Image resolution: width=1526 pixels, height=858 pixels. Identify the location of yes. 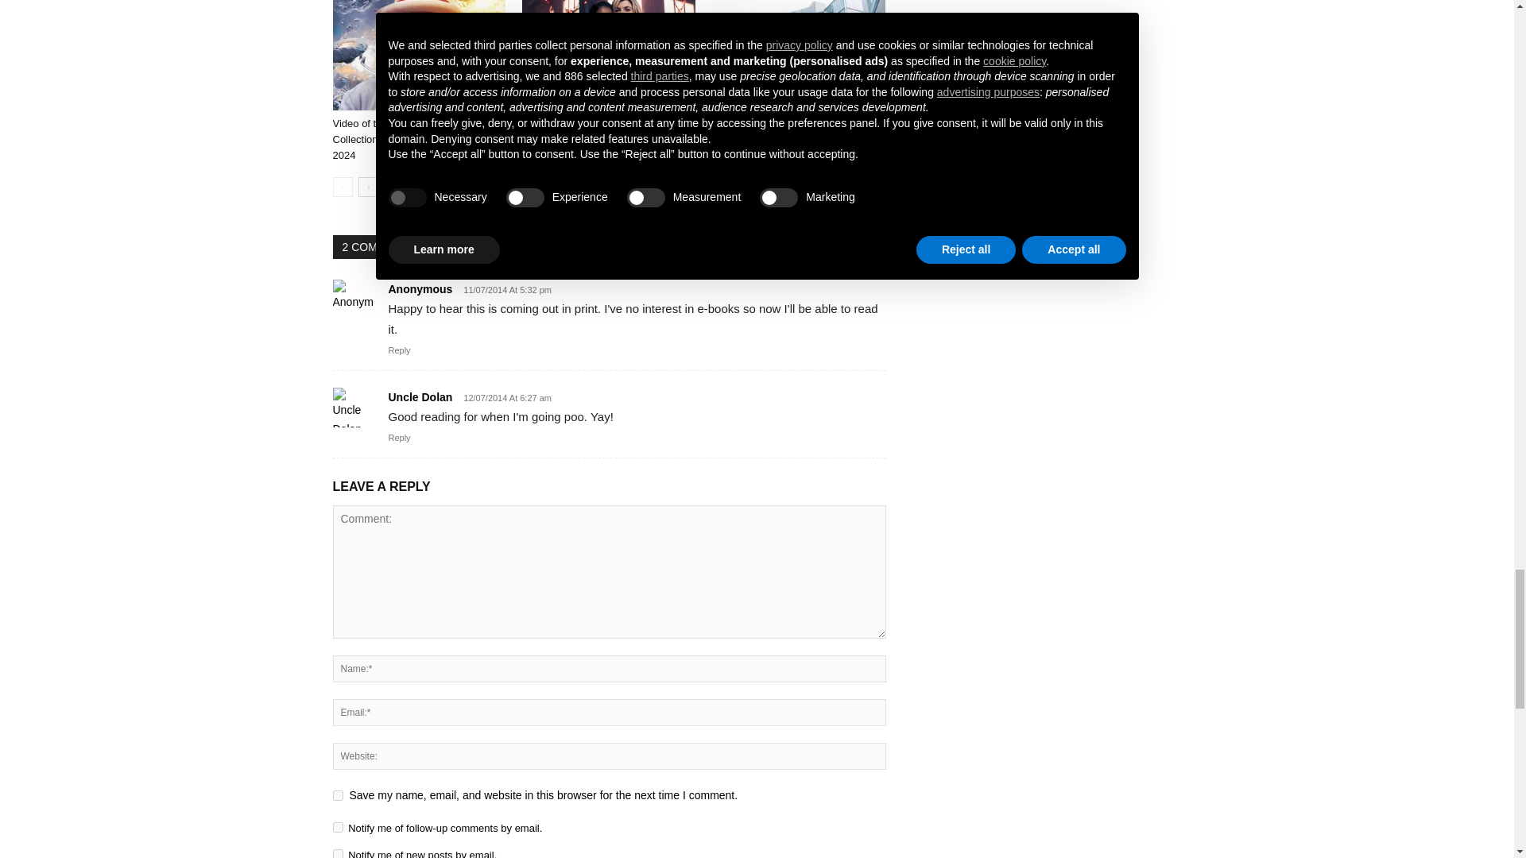
(337, 794).